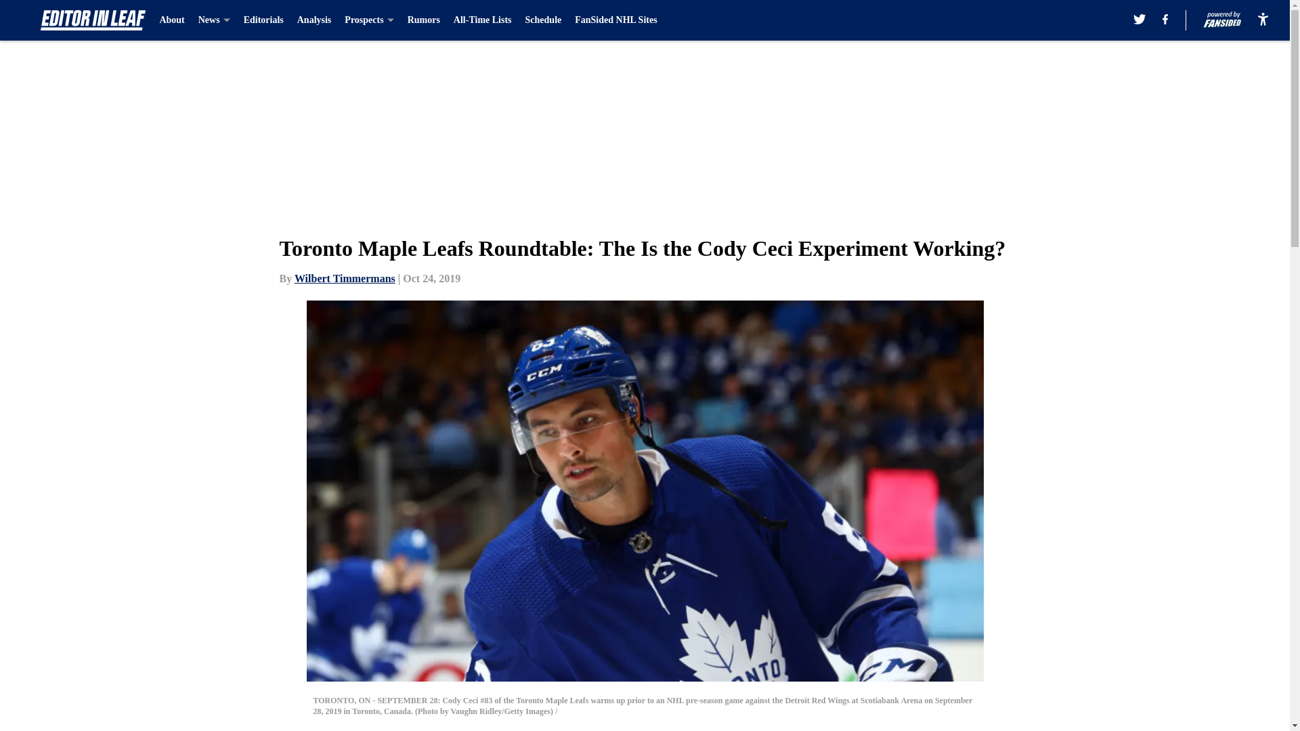 The height and width of the screenshot is (731, 1300). I want to click on All-Time Lists, so click(483, 20).